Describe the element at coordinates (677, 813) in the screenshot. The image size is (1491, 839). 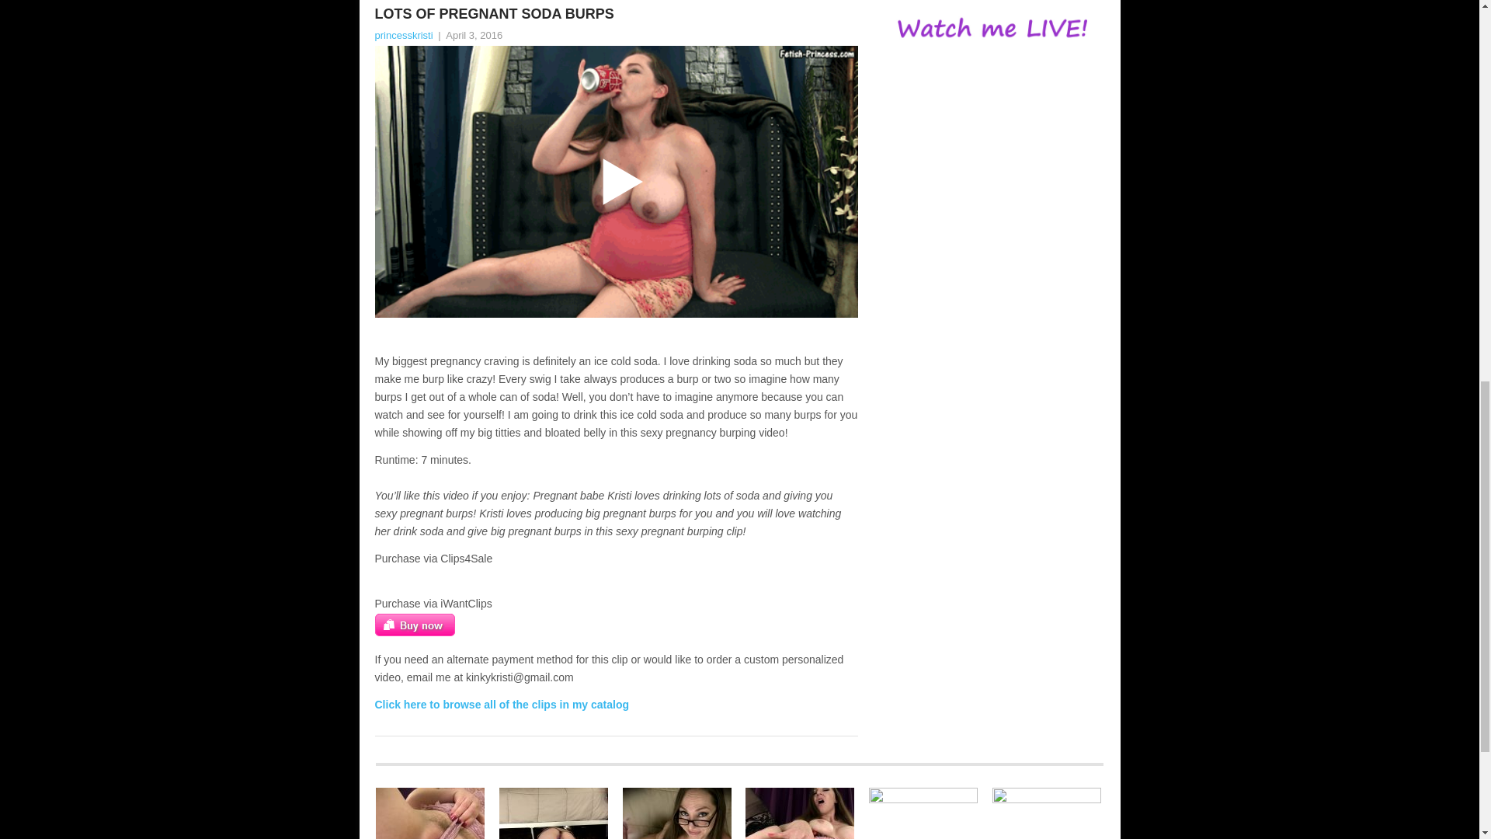
I see `You Crave It, Fag` at that location.